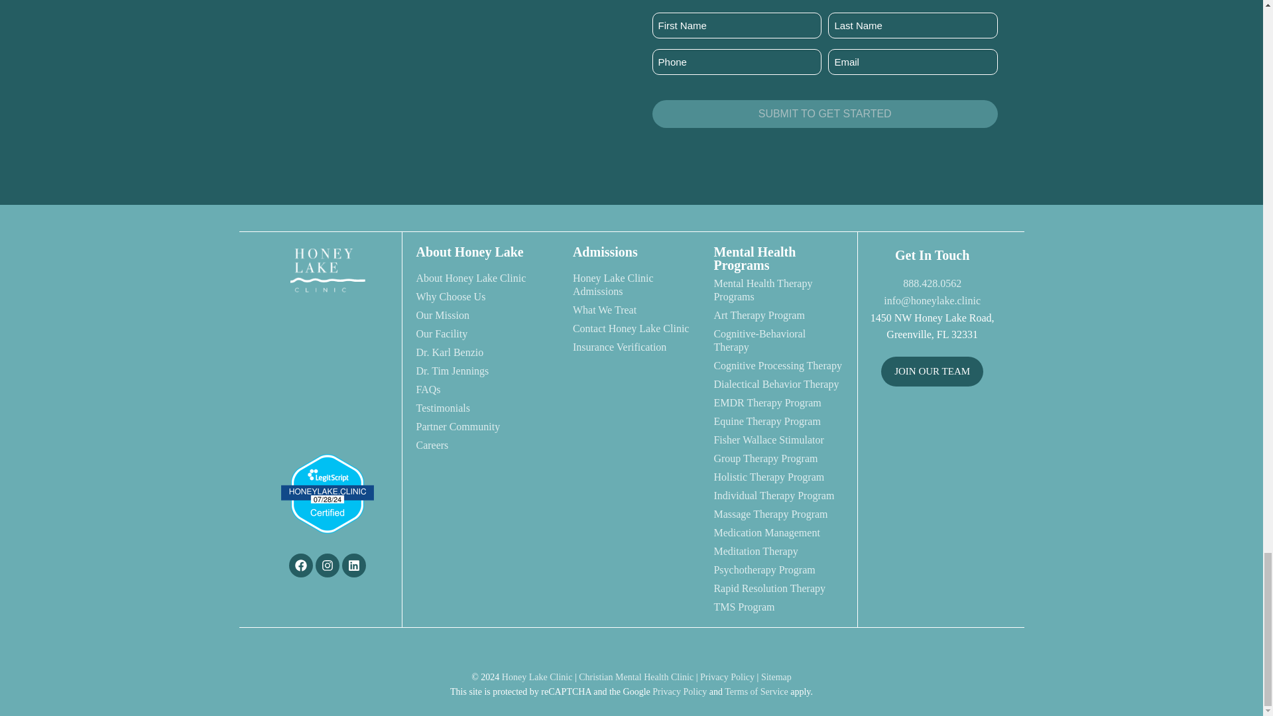 This screenshot has height=716, width=1273. I want to click on Honey Lake, 1450 NW Honey Lake Road, Greenville, FL 32331, so click(932, 449).